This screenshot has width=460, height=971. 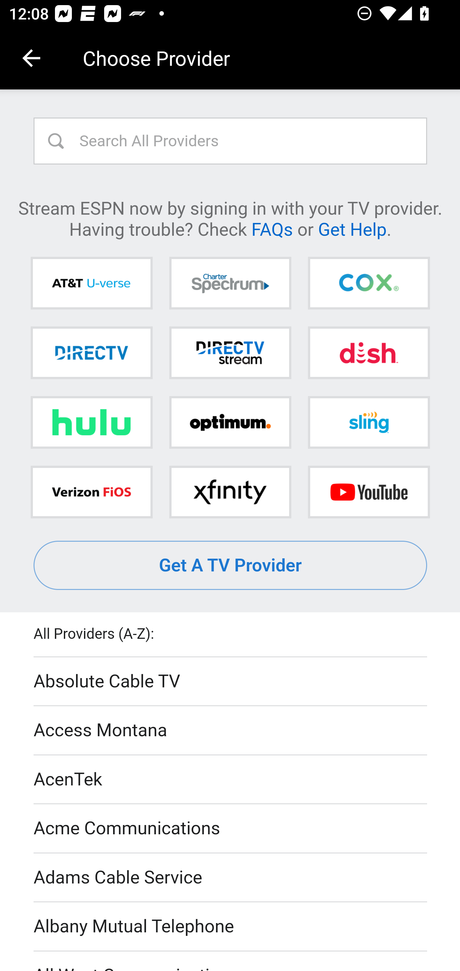 What do you see at coordinates (231, 780) in the screenshot?
I see `AcenTek` at bounding box center [231, 780].